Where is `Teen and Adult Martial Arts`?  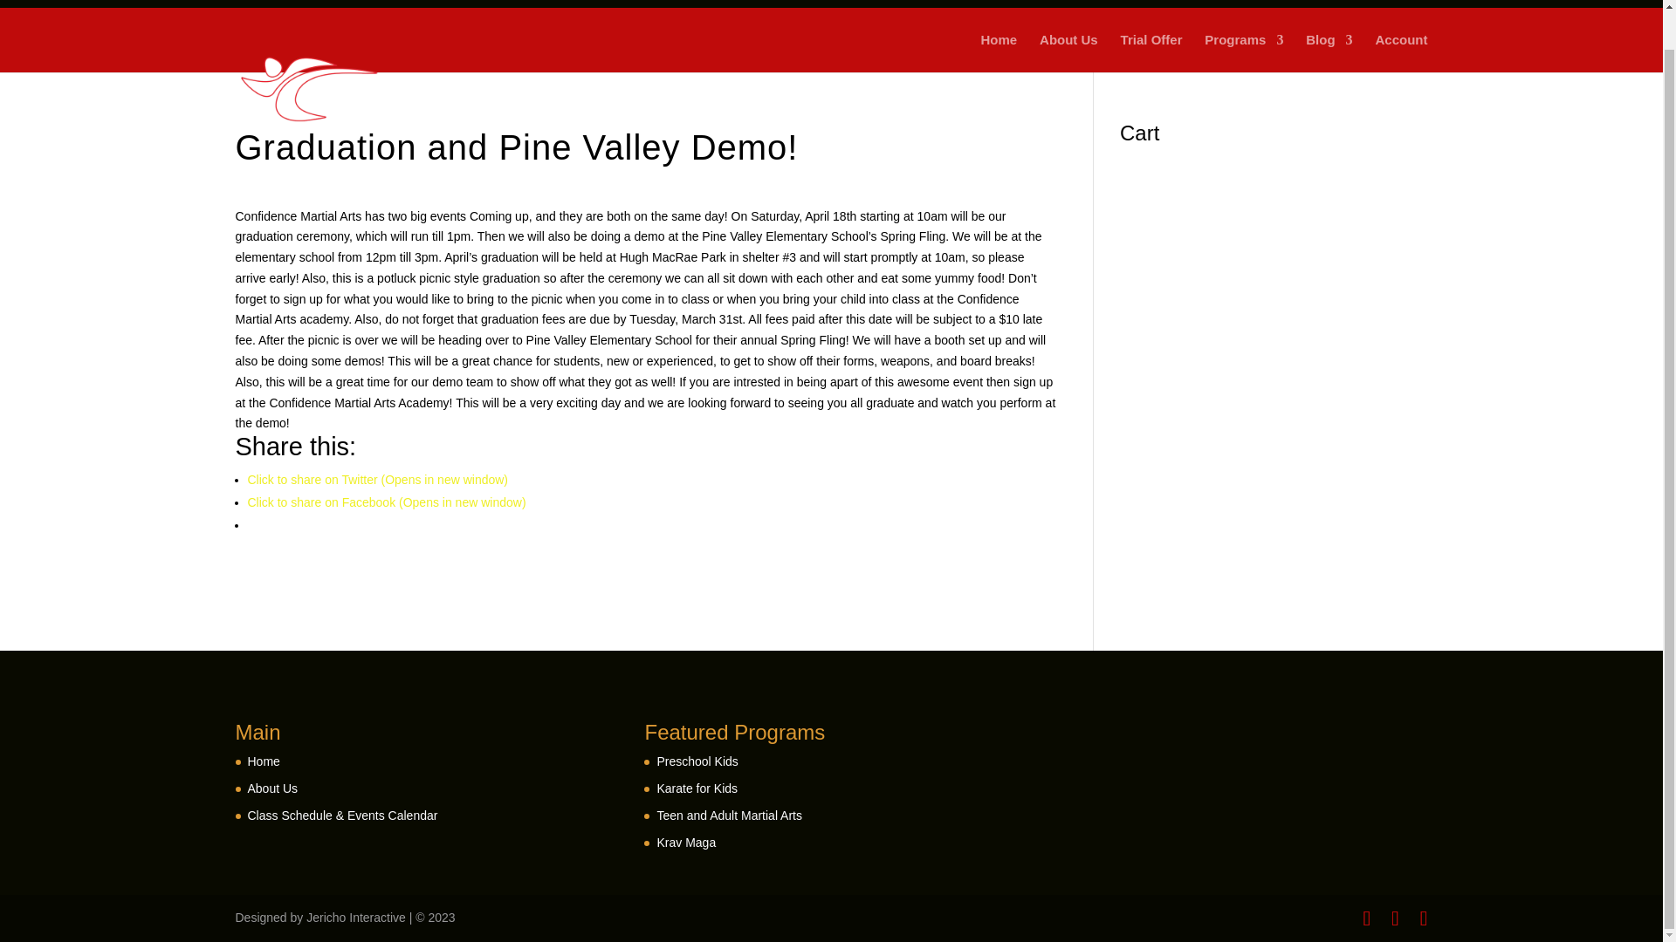
Teen and Adult Martial Arts is located at coordinates (730, 815).